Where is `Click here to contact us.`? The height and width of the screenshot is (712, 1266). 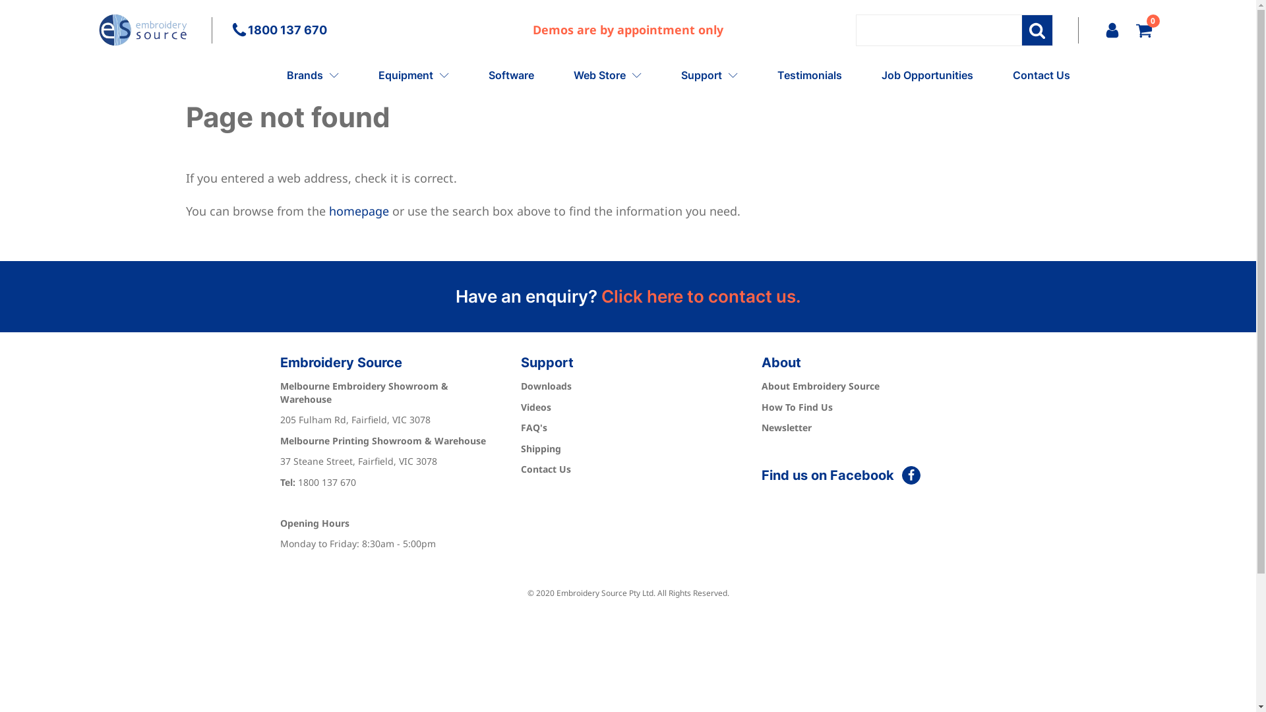
Click here to contact us. is located at coordinates (702, 297).